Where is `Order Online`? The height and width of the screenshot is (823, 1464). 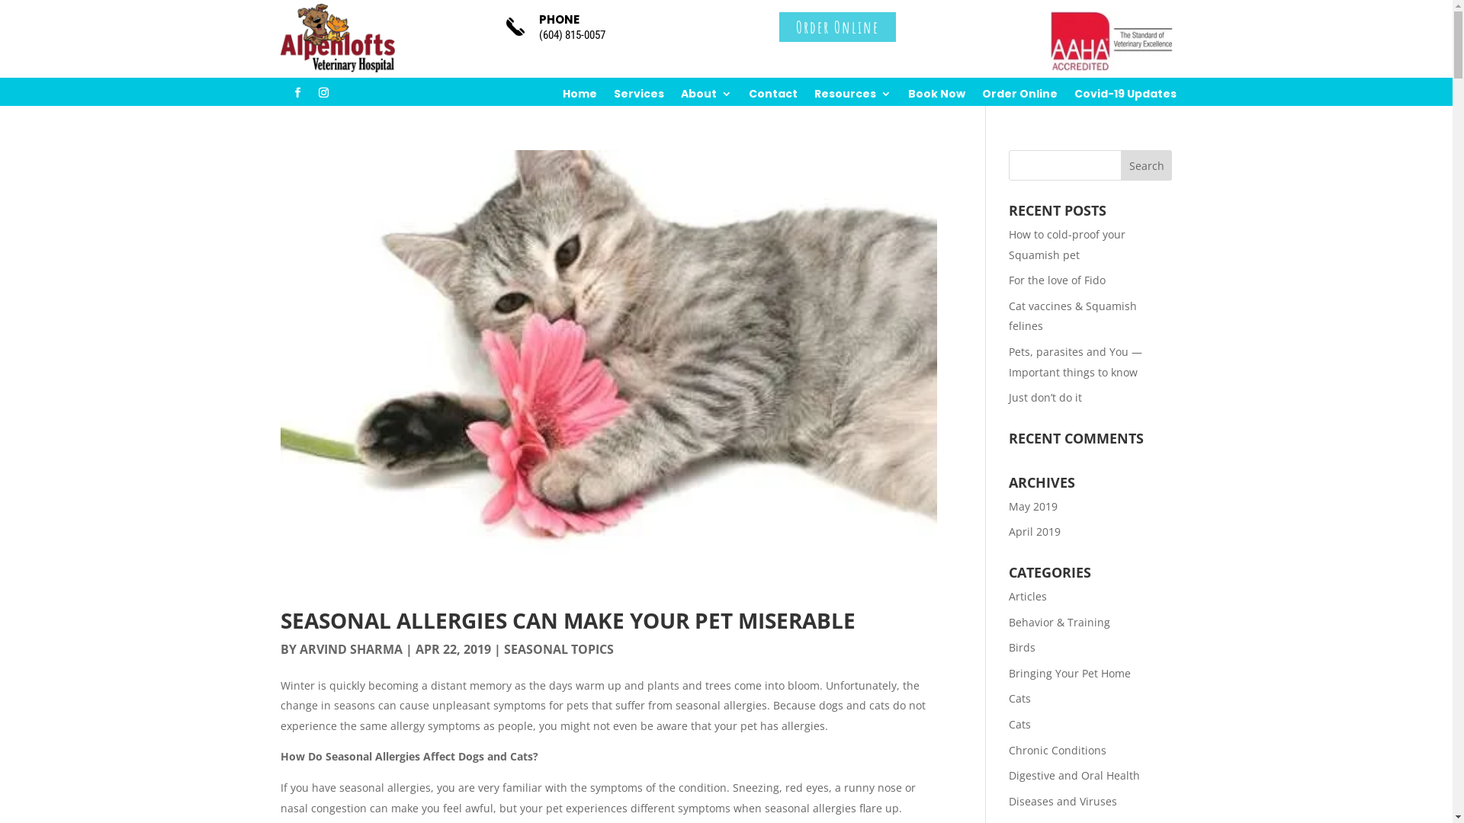
Order Online is located at coordinates (837, 27).